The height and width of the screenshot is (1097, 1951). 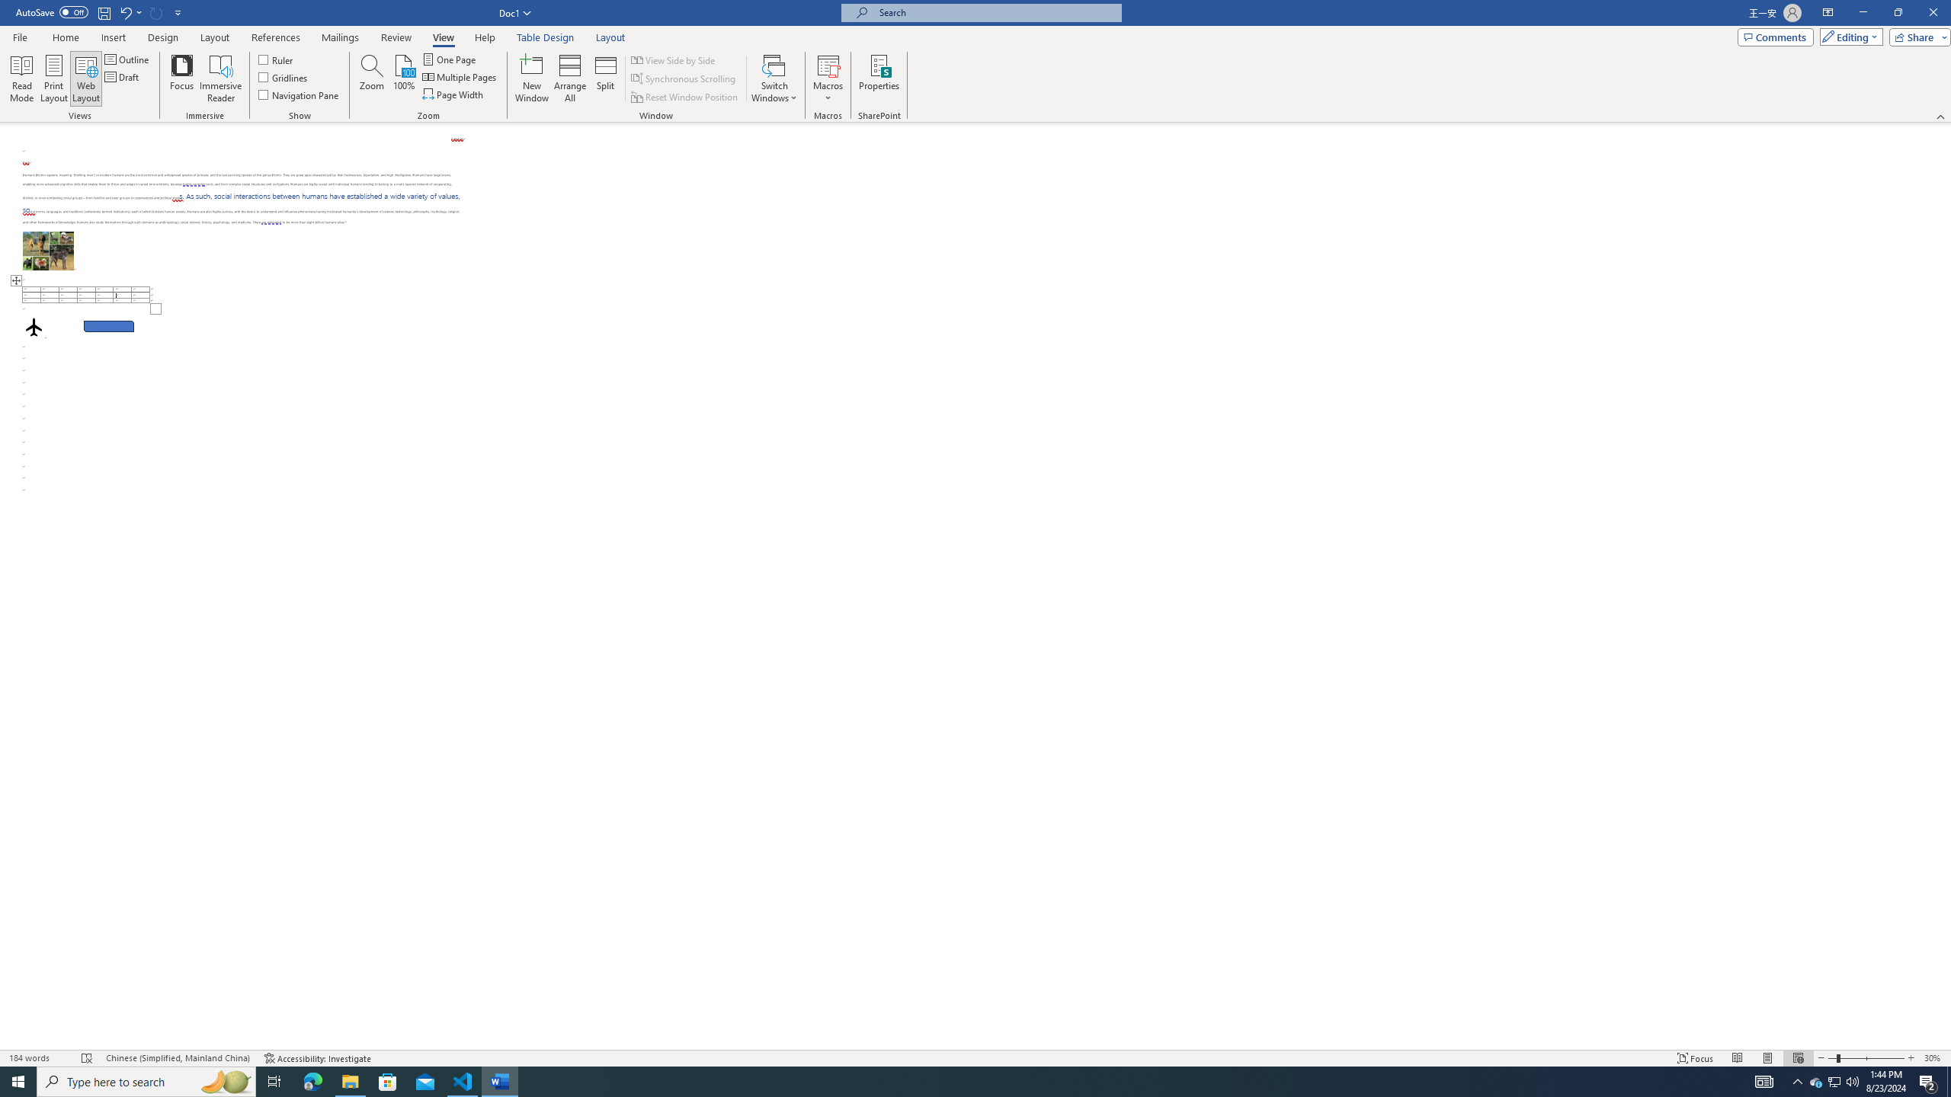 What do you see at coordinates (674, 59) in the screenshot?
I see `View Side by Side` at bounding box center [674, 59].